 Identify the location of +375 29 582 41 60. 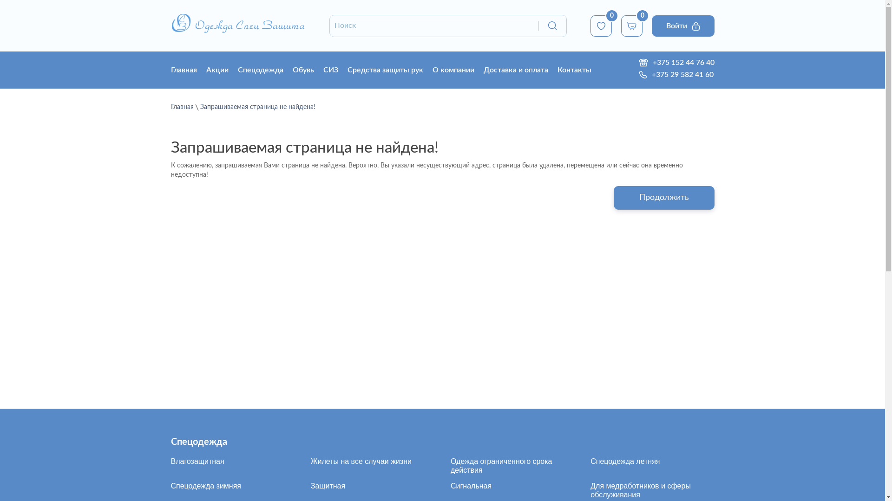
(680, 75).